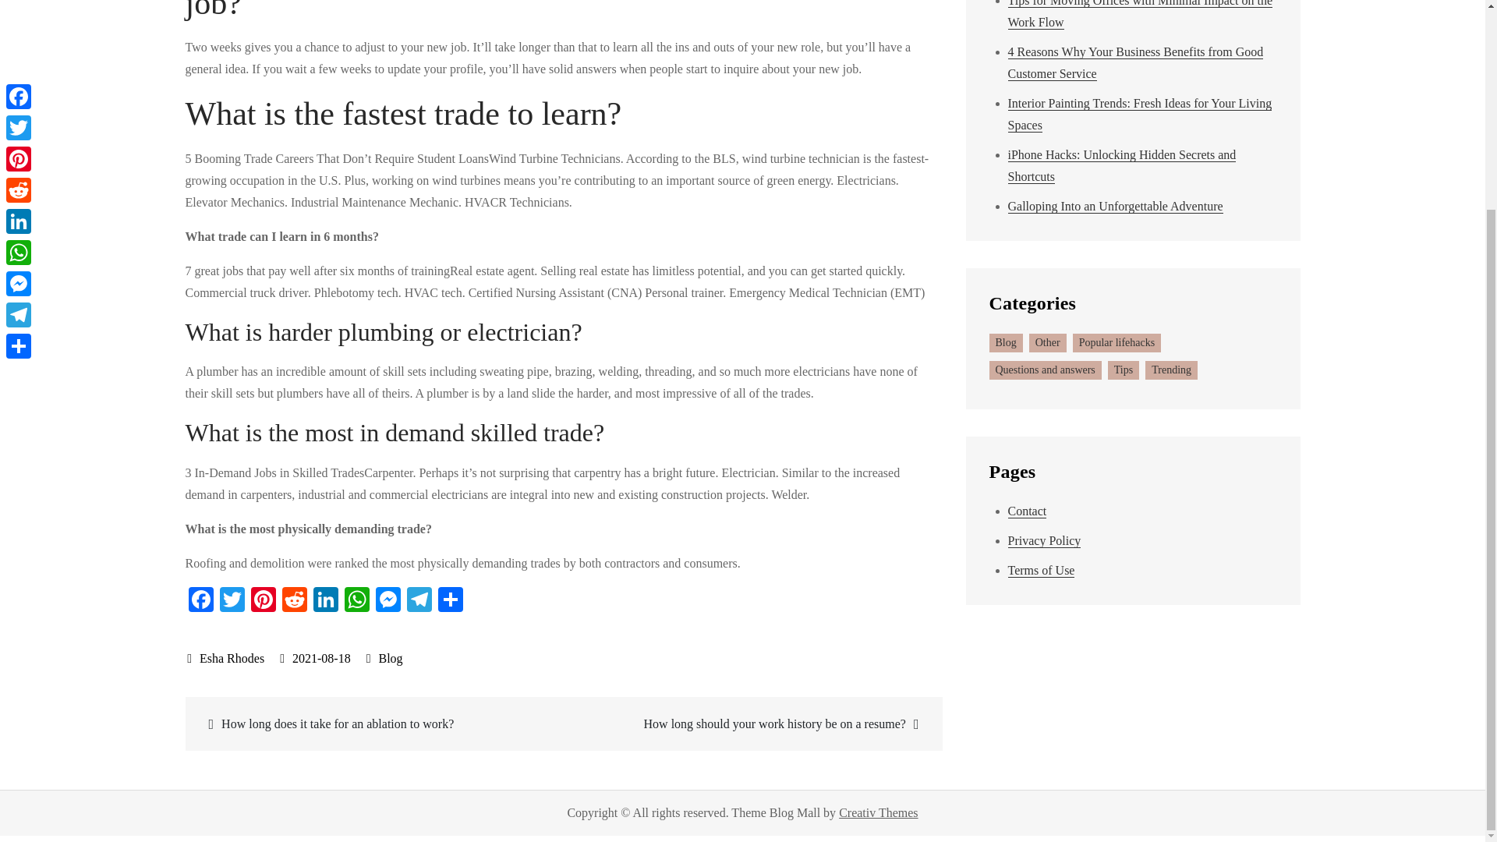  What do you see at coordinates (201, 600) in the screenshot?
I see `Facebook` at bounding box center [201, 600].